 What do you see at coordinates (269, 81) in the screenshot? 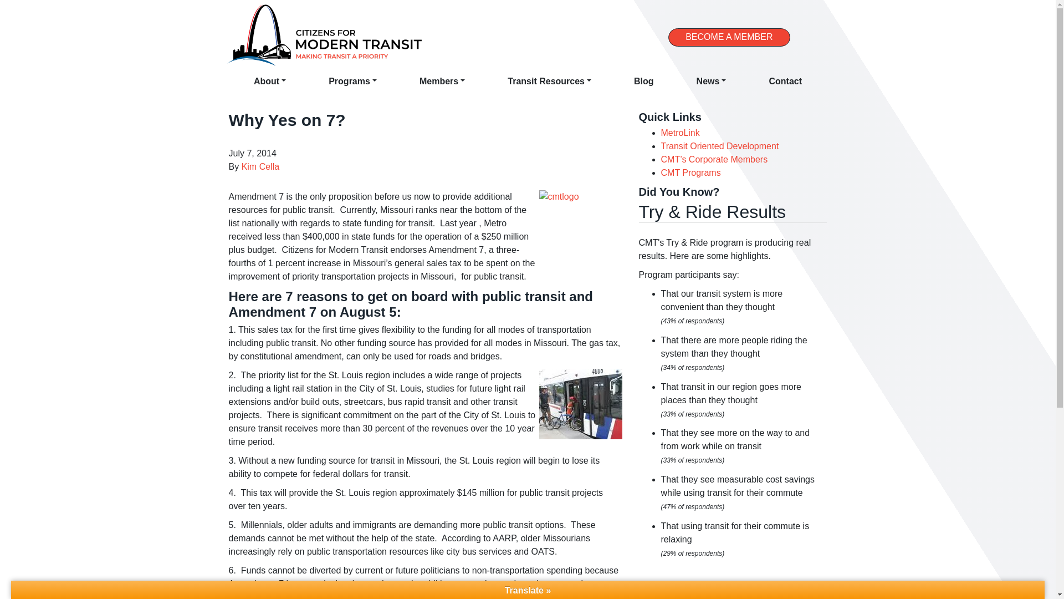
I see `About` at bounding box center [269, 81].